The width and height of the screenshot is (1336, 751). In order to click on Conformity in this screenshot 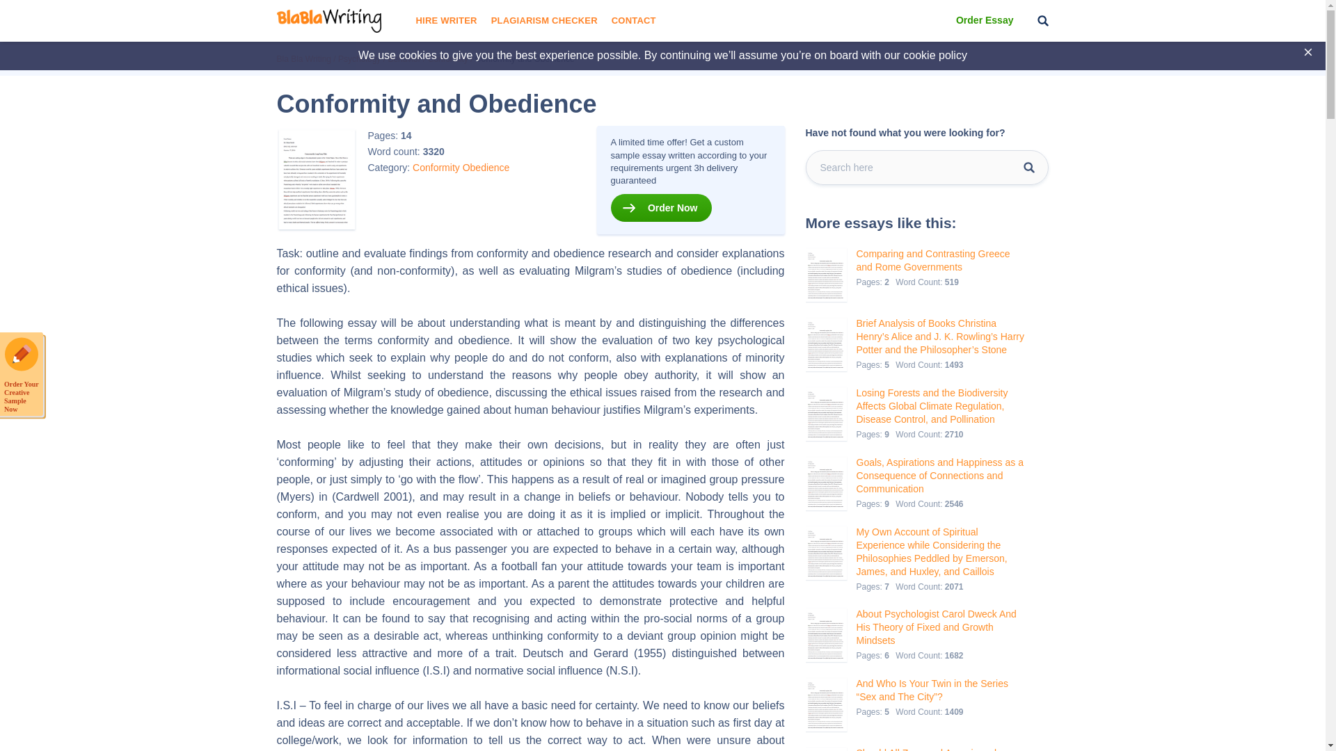, I will do `click(436, 167)`.